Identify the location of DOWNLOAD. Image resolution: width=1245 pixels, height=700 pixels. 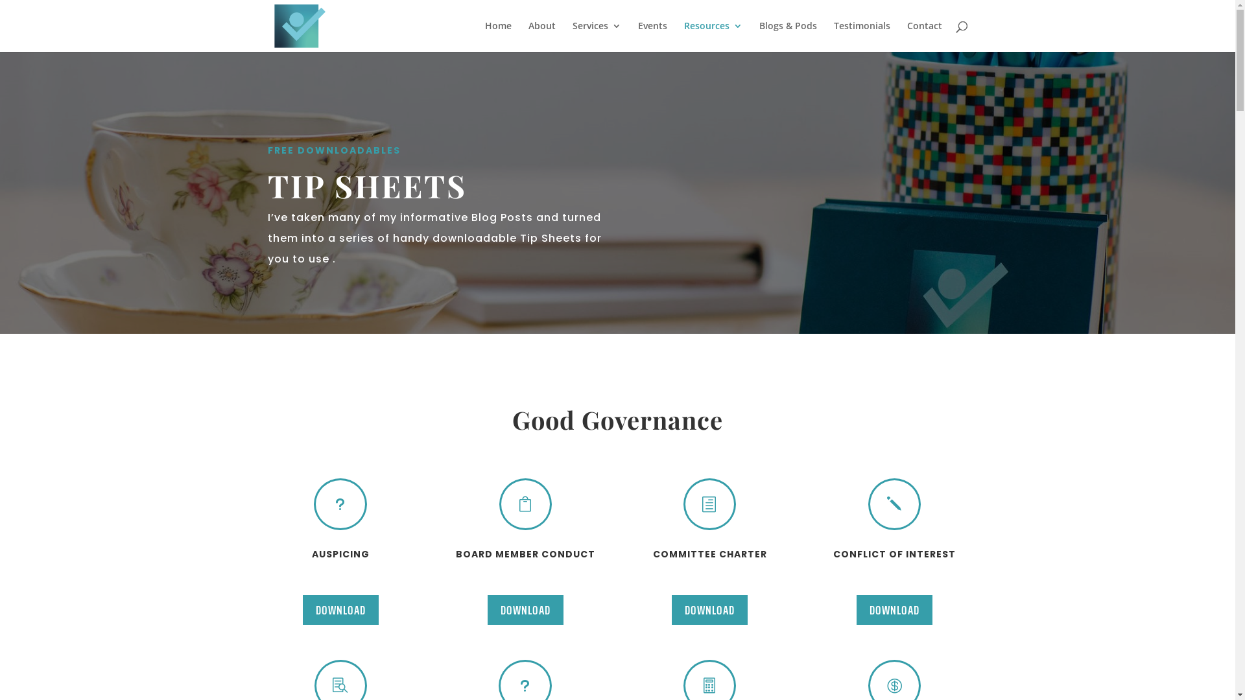
(709, 610).